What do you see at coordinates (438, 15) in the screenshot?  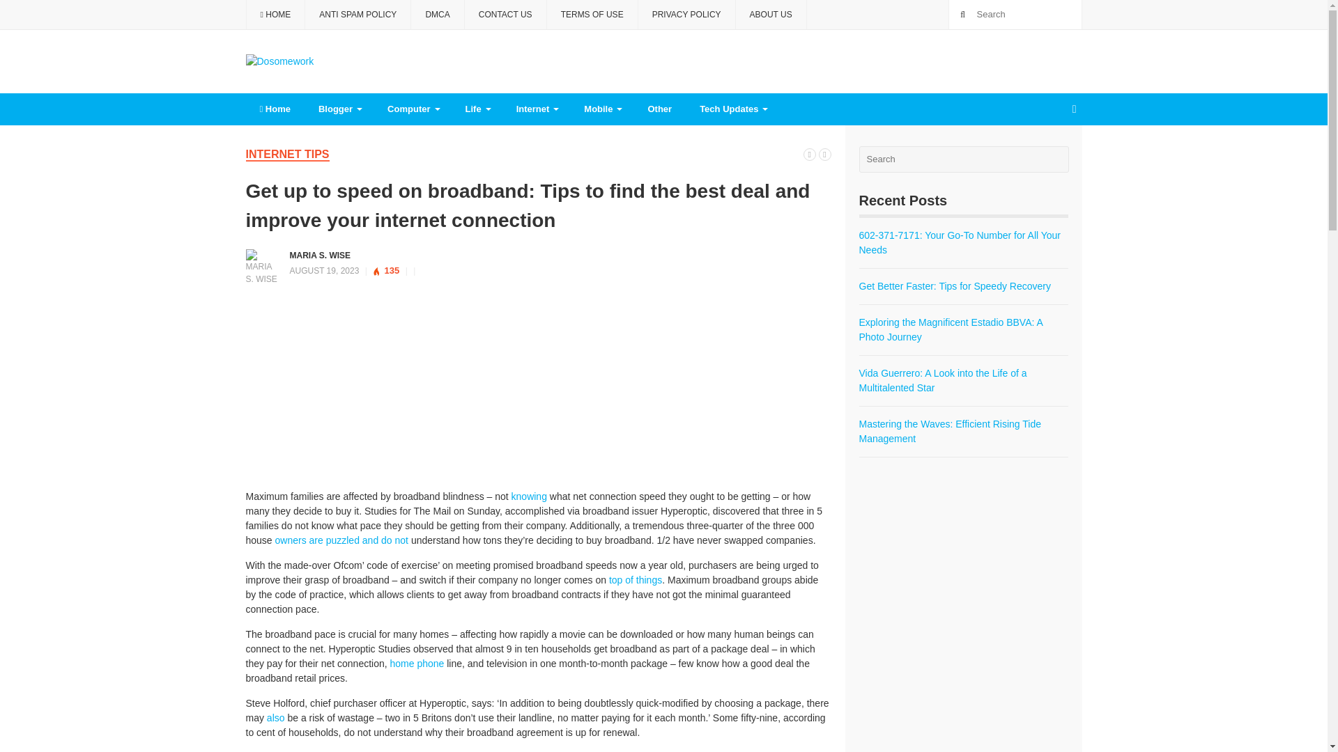 I see `DMCA` at bounding box center [438, 15].